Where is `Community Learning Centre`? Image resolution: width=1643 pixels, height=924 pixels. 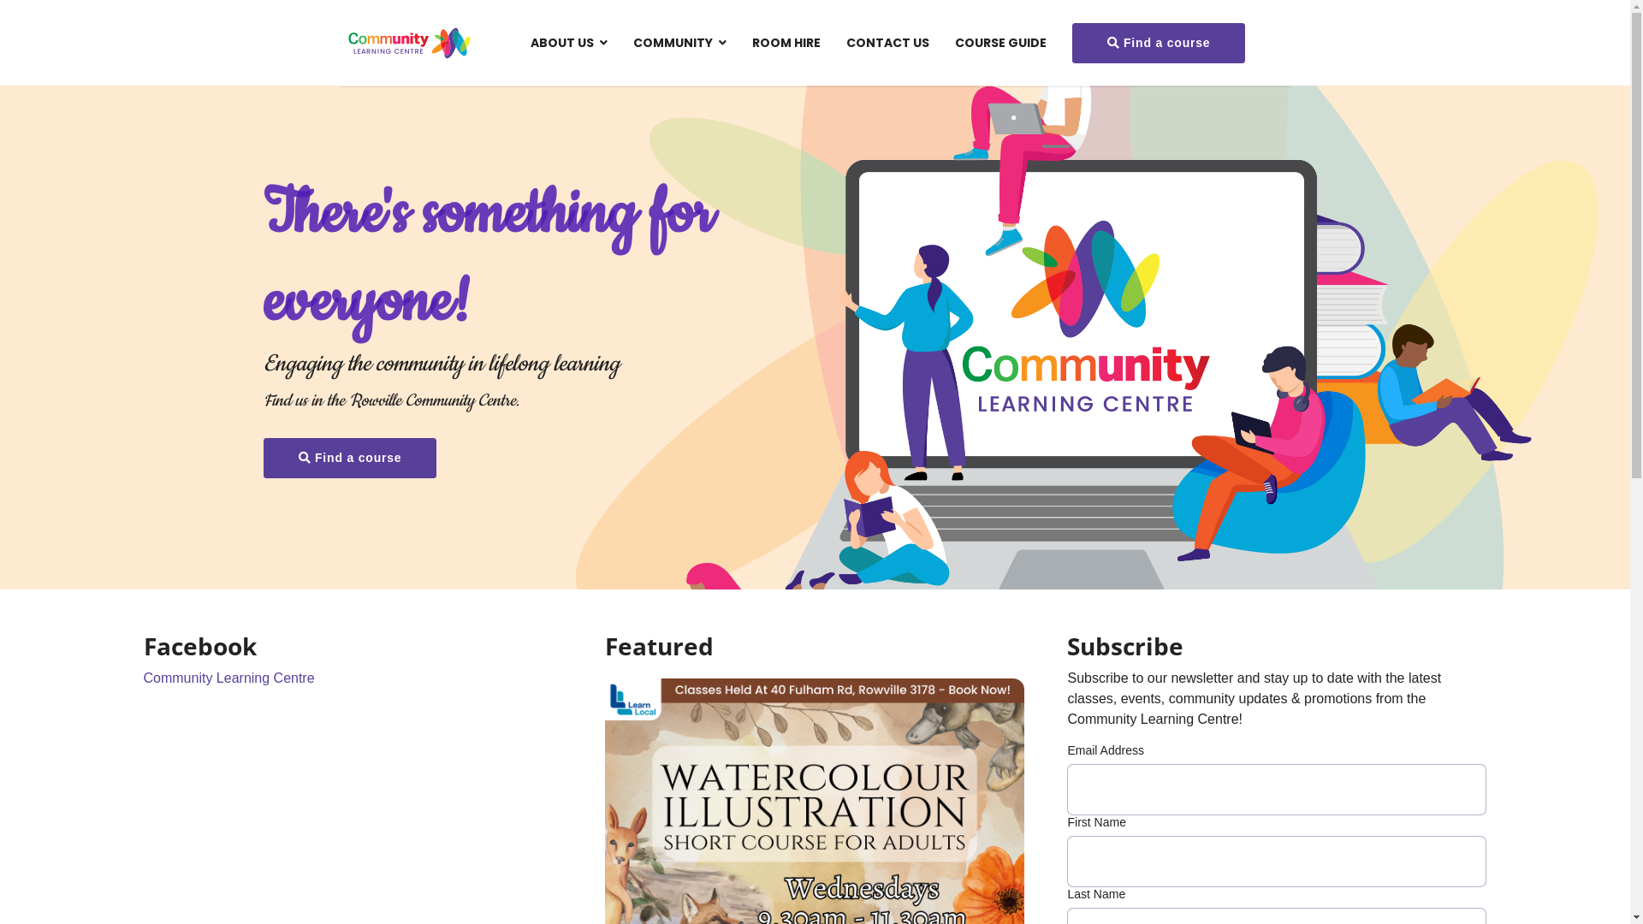
Community Learning Centre is located at coordinates (229, 678).